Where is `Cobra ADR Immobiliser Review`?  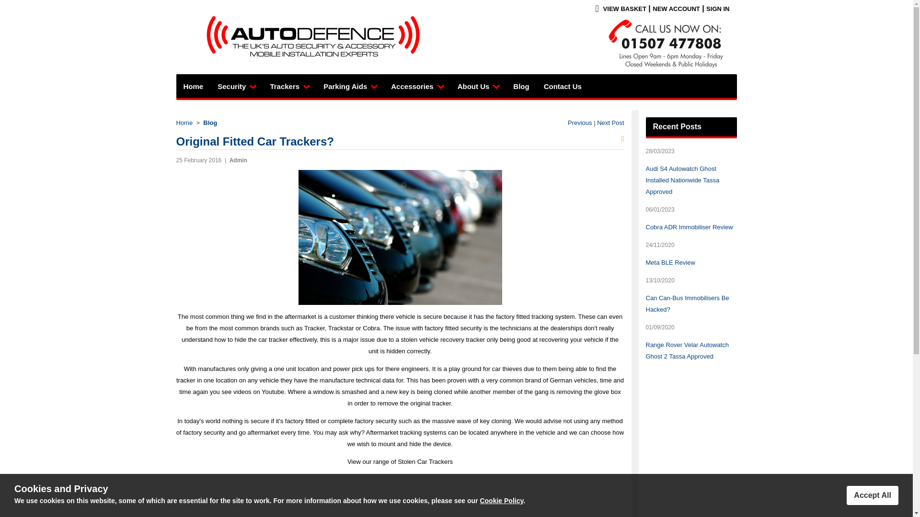 Cobra ADR Immobiliser Review is located at coordinates (689, 227).